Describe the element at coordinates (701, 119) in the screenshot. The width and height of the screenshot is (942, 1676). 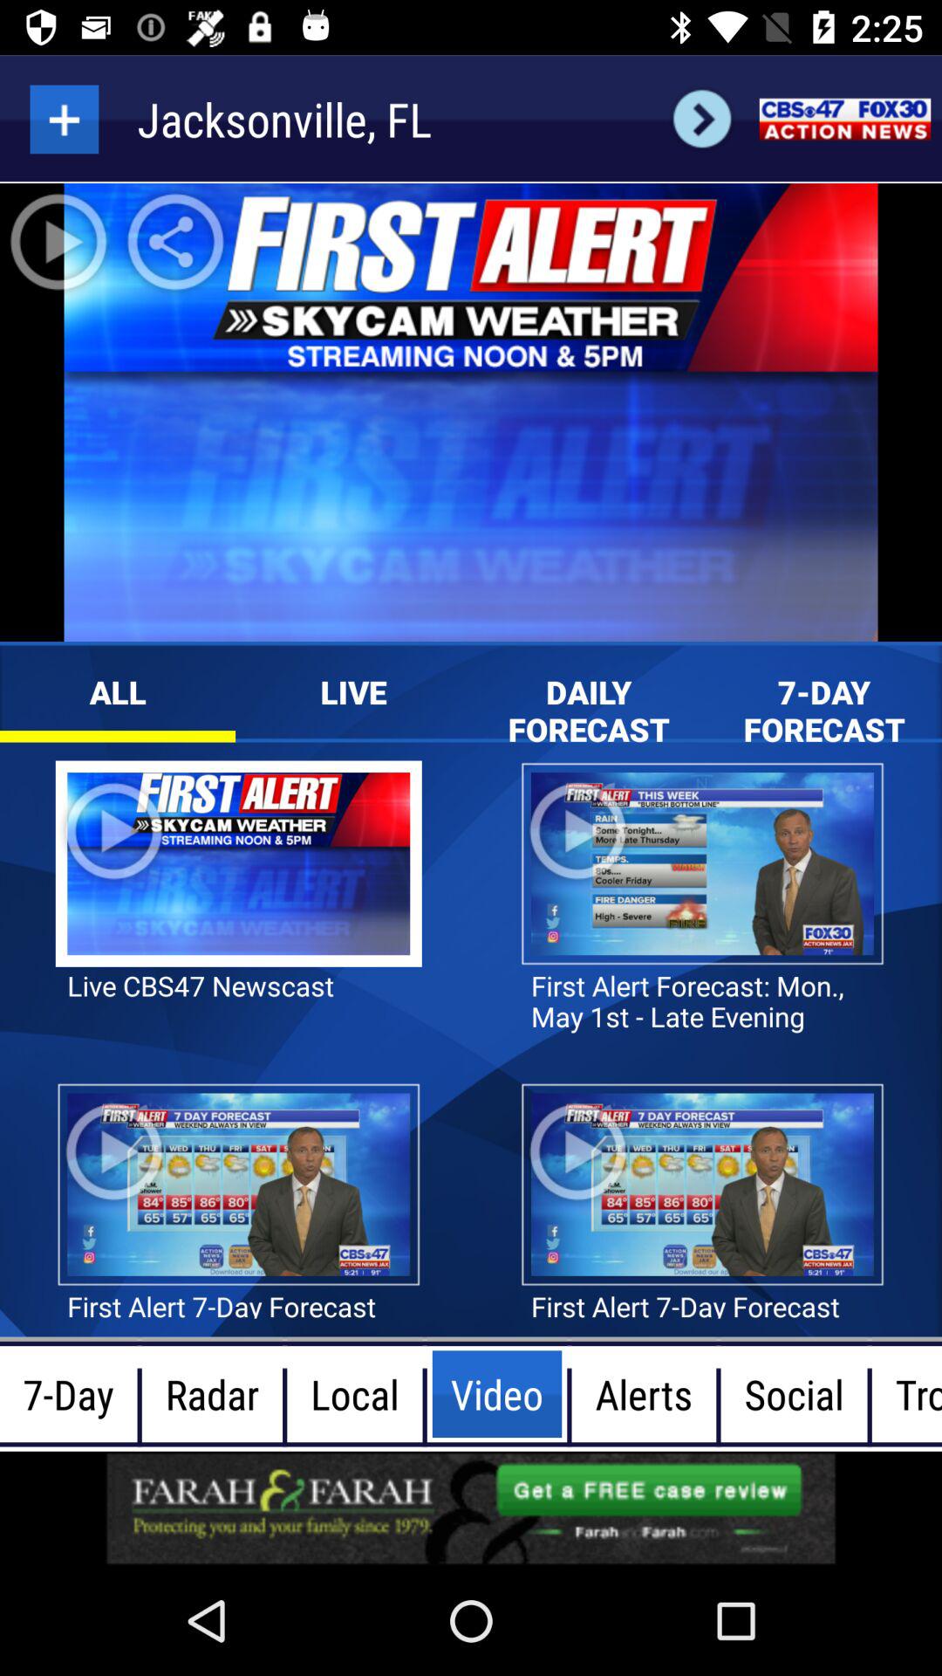
I see `go to next` at that location.